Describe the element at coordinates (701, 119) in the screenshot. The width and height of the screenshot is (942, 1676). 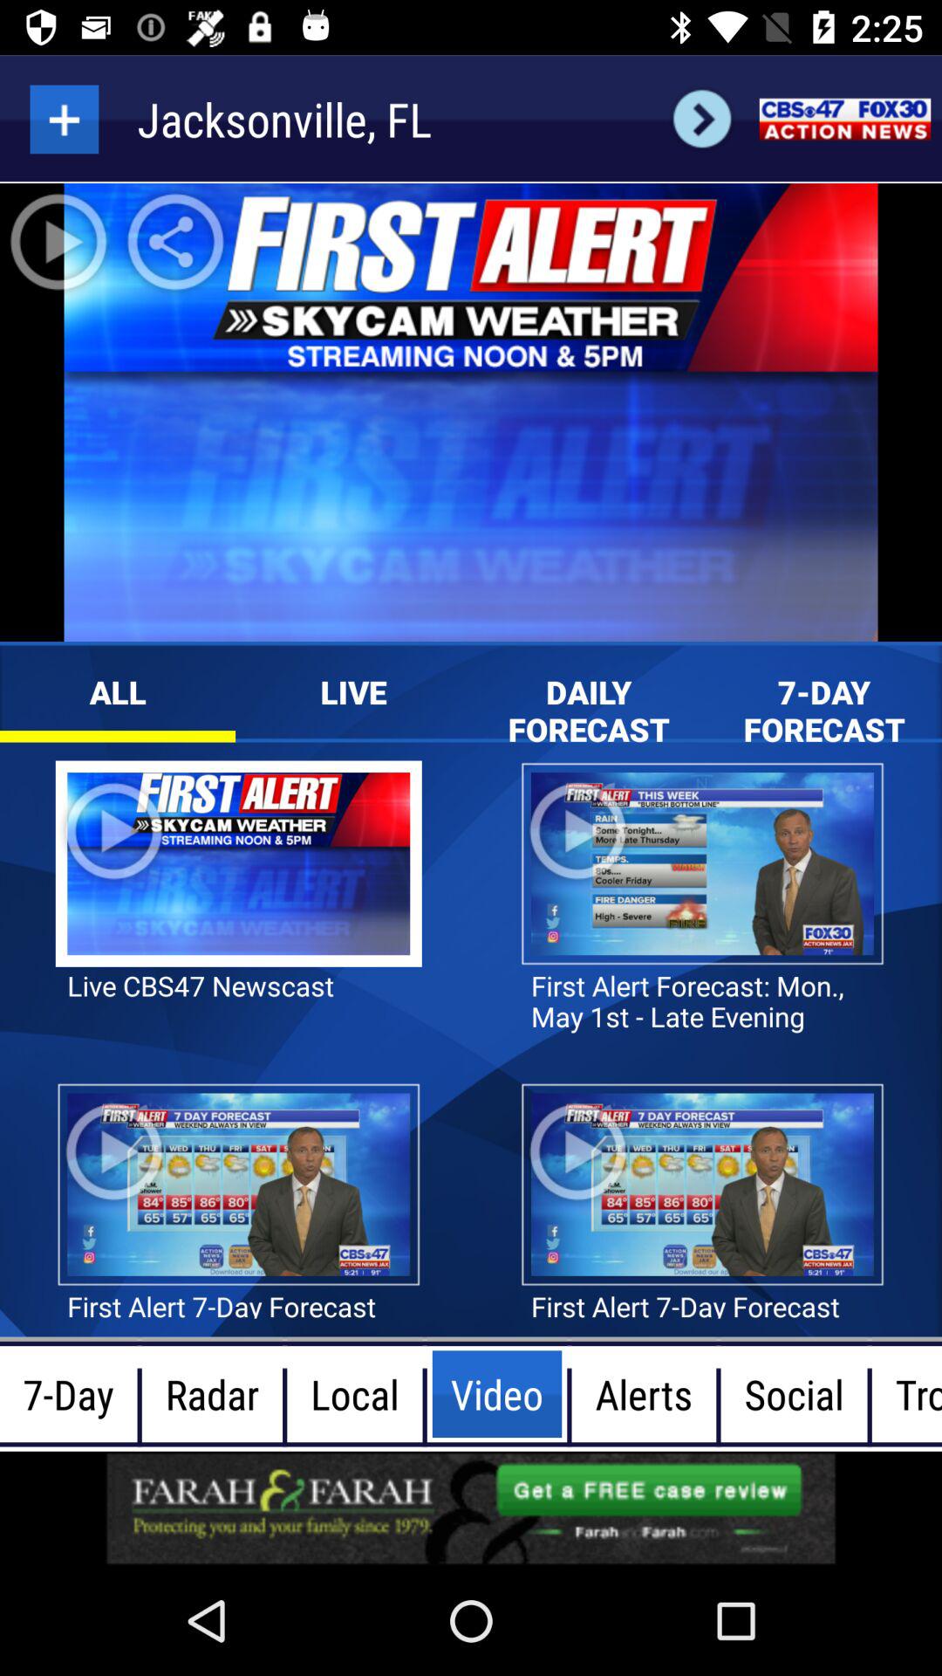
I see `go to next` at that location.